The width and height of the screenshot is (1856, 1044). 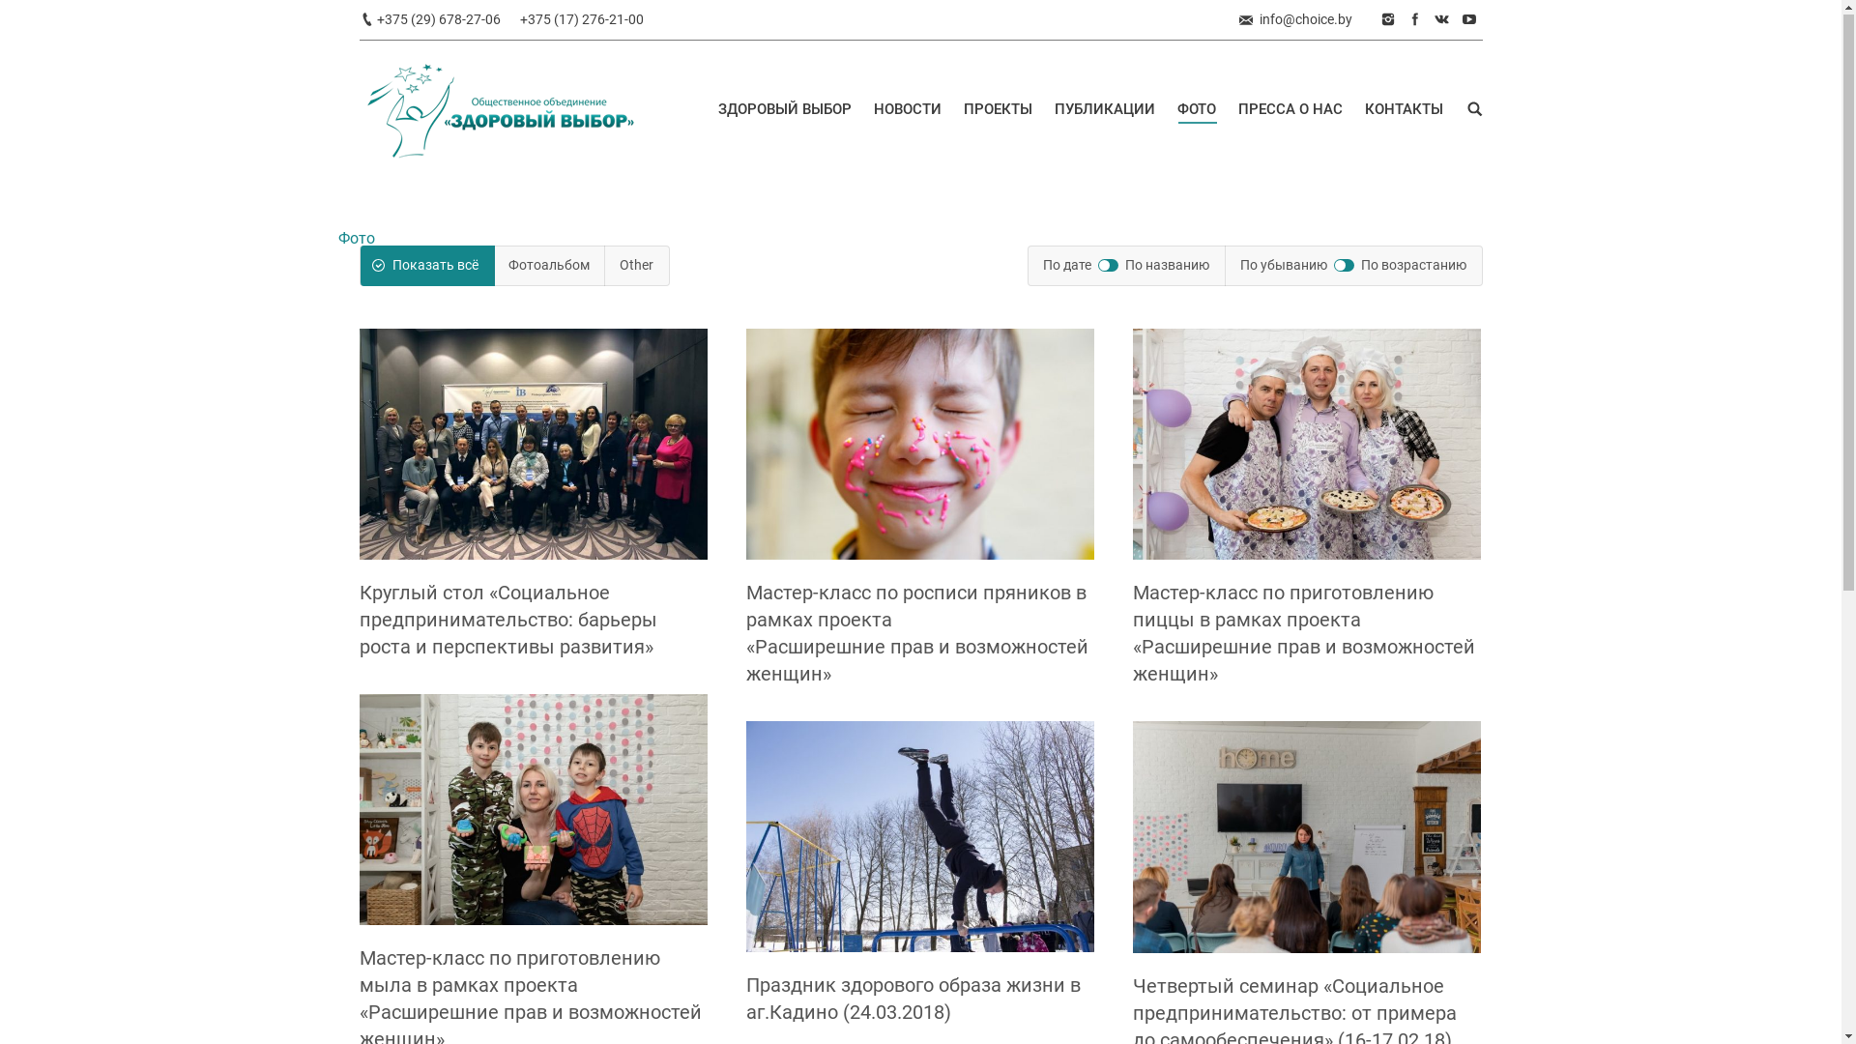 I want to click on Instagram, so click(x=1388, y=20).